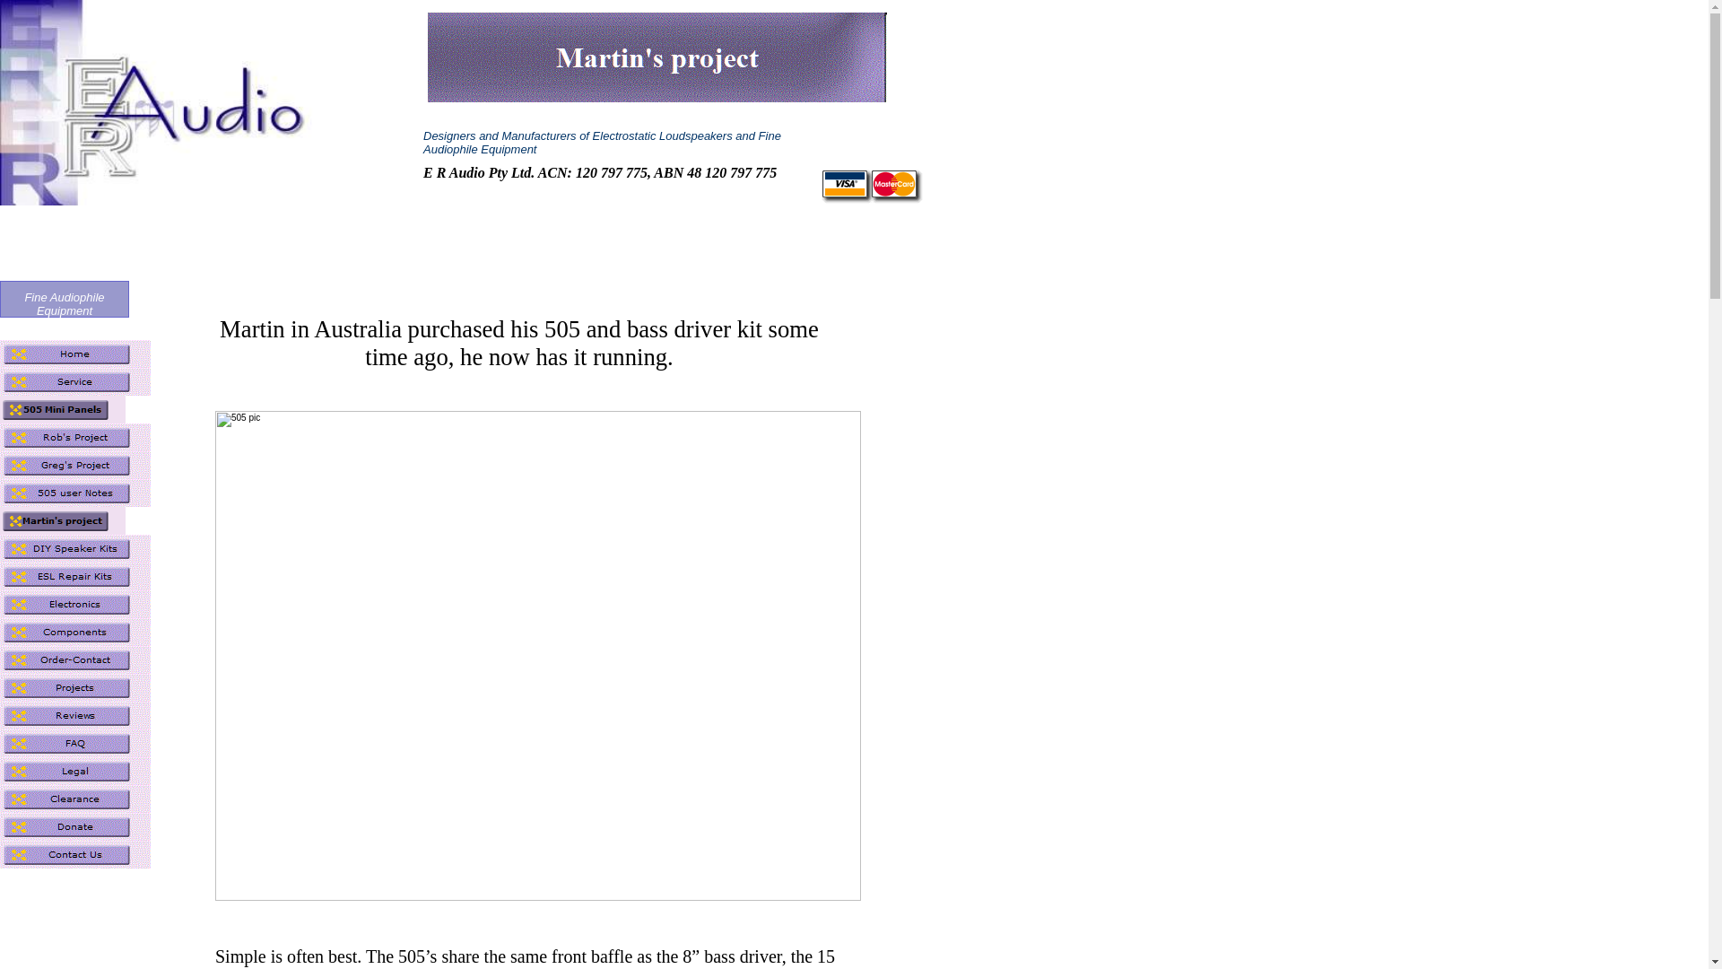  I want to click on Contact Us, so click(75, 854).